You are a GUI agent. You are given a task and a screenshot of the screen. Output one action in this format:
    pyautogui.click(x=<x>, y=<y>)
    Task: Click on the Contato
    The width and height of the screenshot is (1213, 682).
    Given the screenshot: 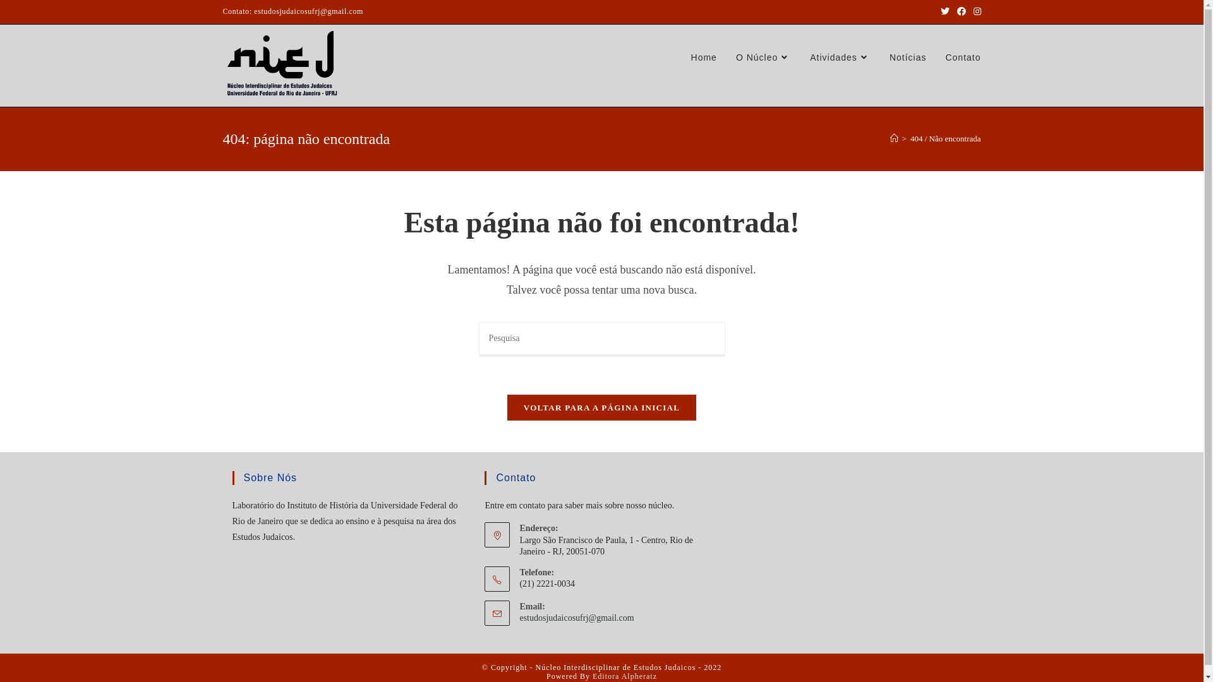 What is the action you would take?
    pyautogui.click(x=963, y=57)
    